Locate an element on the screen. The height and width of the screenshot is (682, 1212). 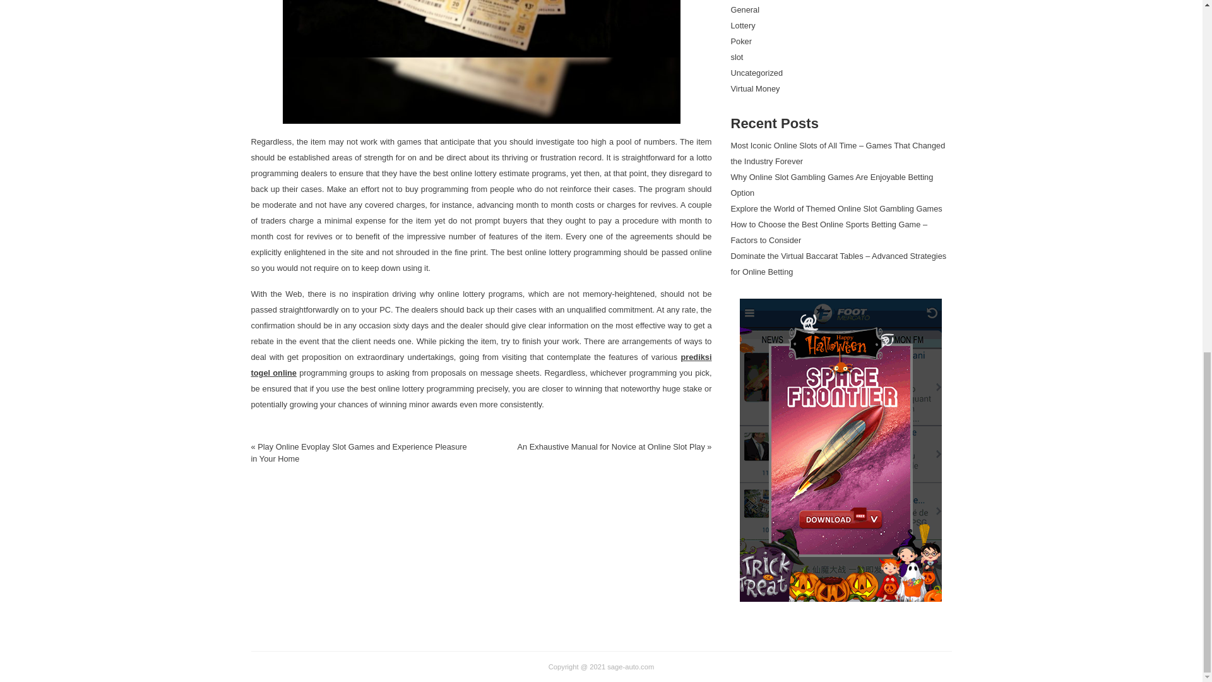
Why Online Slot Gambling Games Are Enjoyable Betting Option is located at coordinates (832, 185).